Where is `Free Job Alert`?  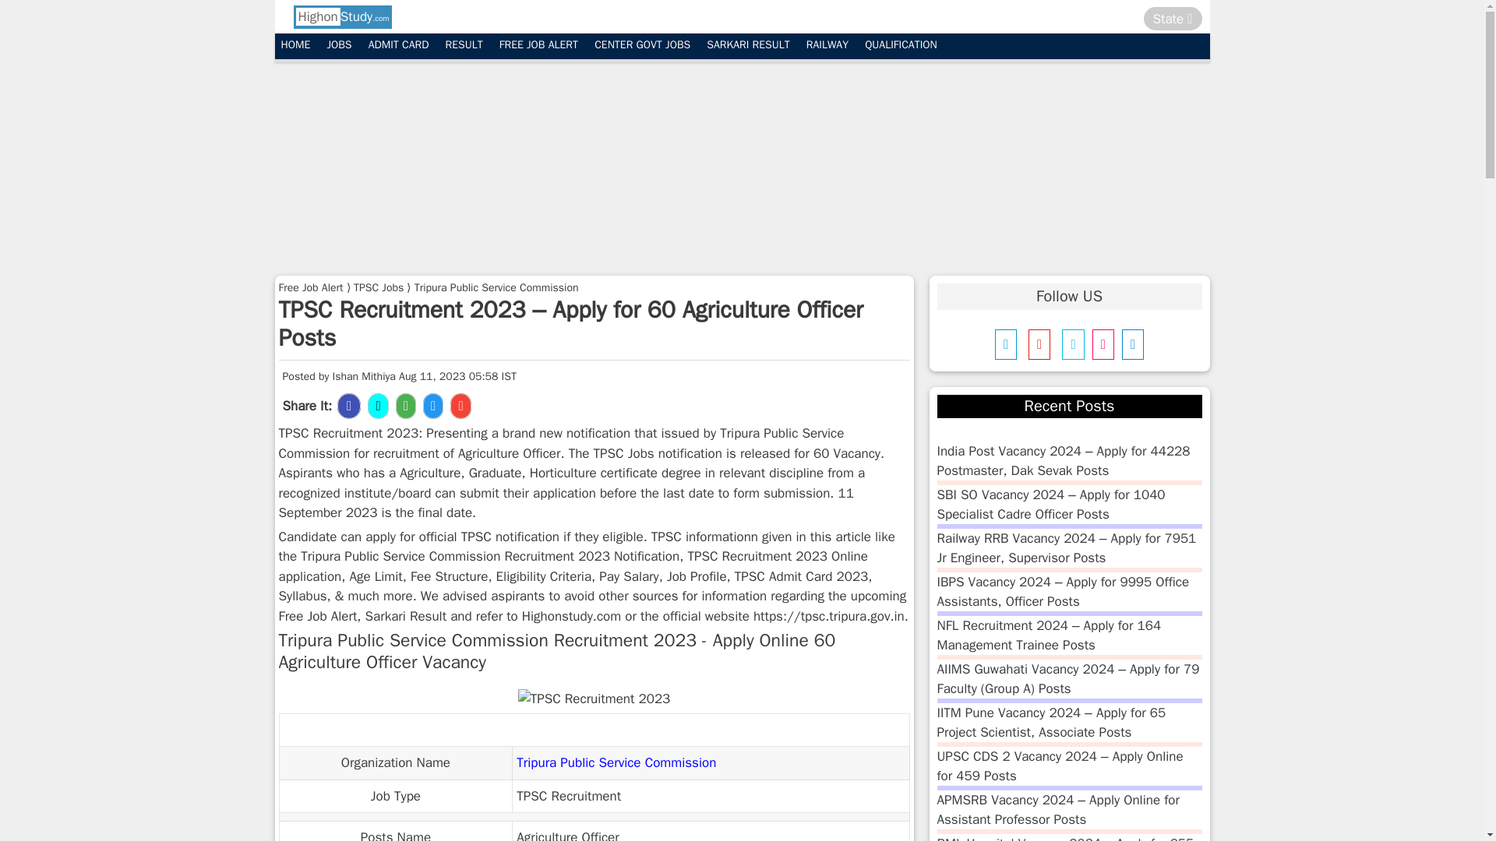
Free Job Alert is located at coordinates (311, 287).